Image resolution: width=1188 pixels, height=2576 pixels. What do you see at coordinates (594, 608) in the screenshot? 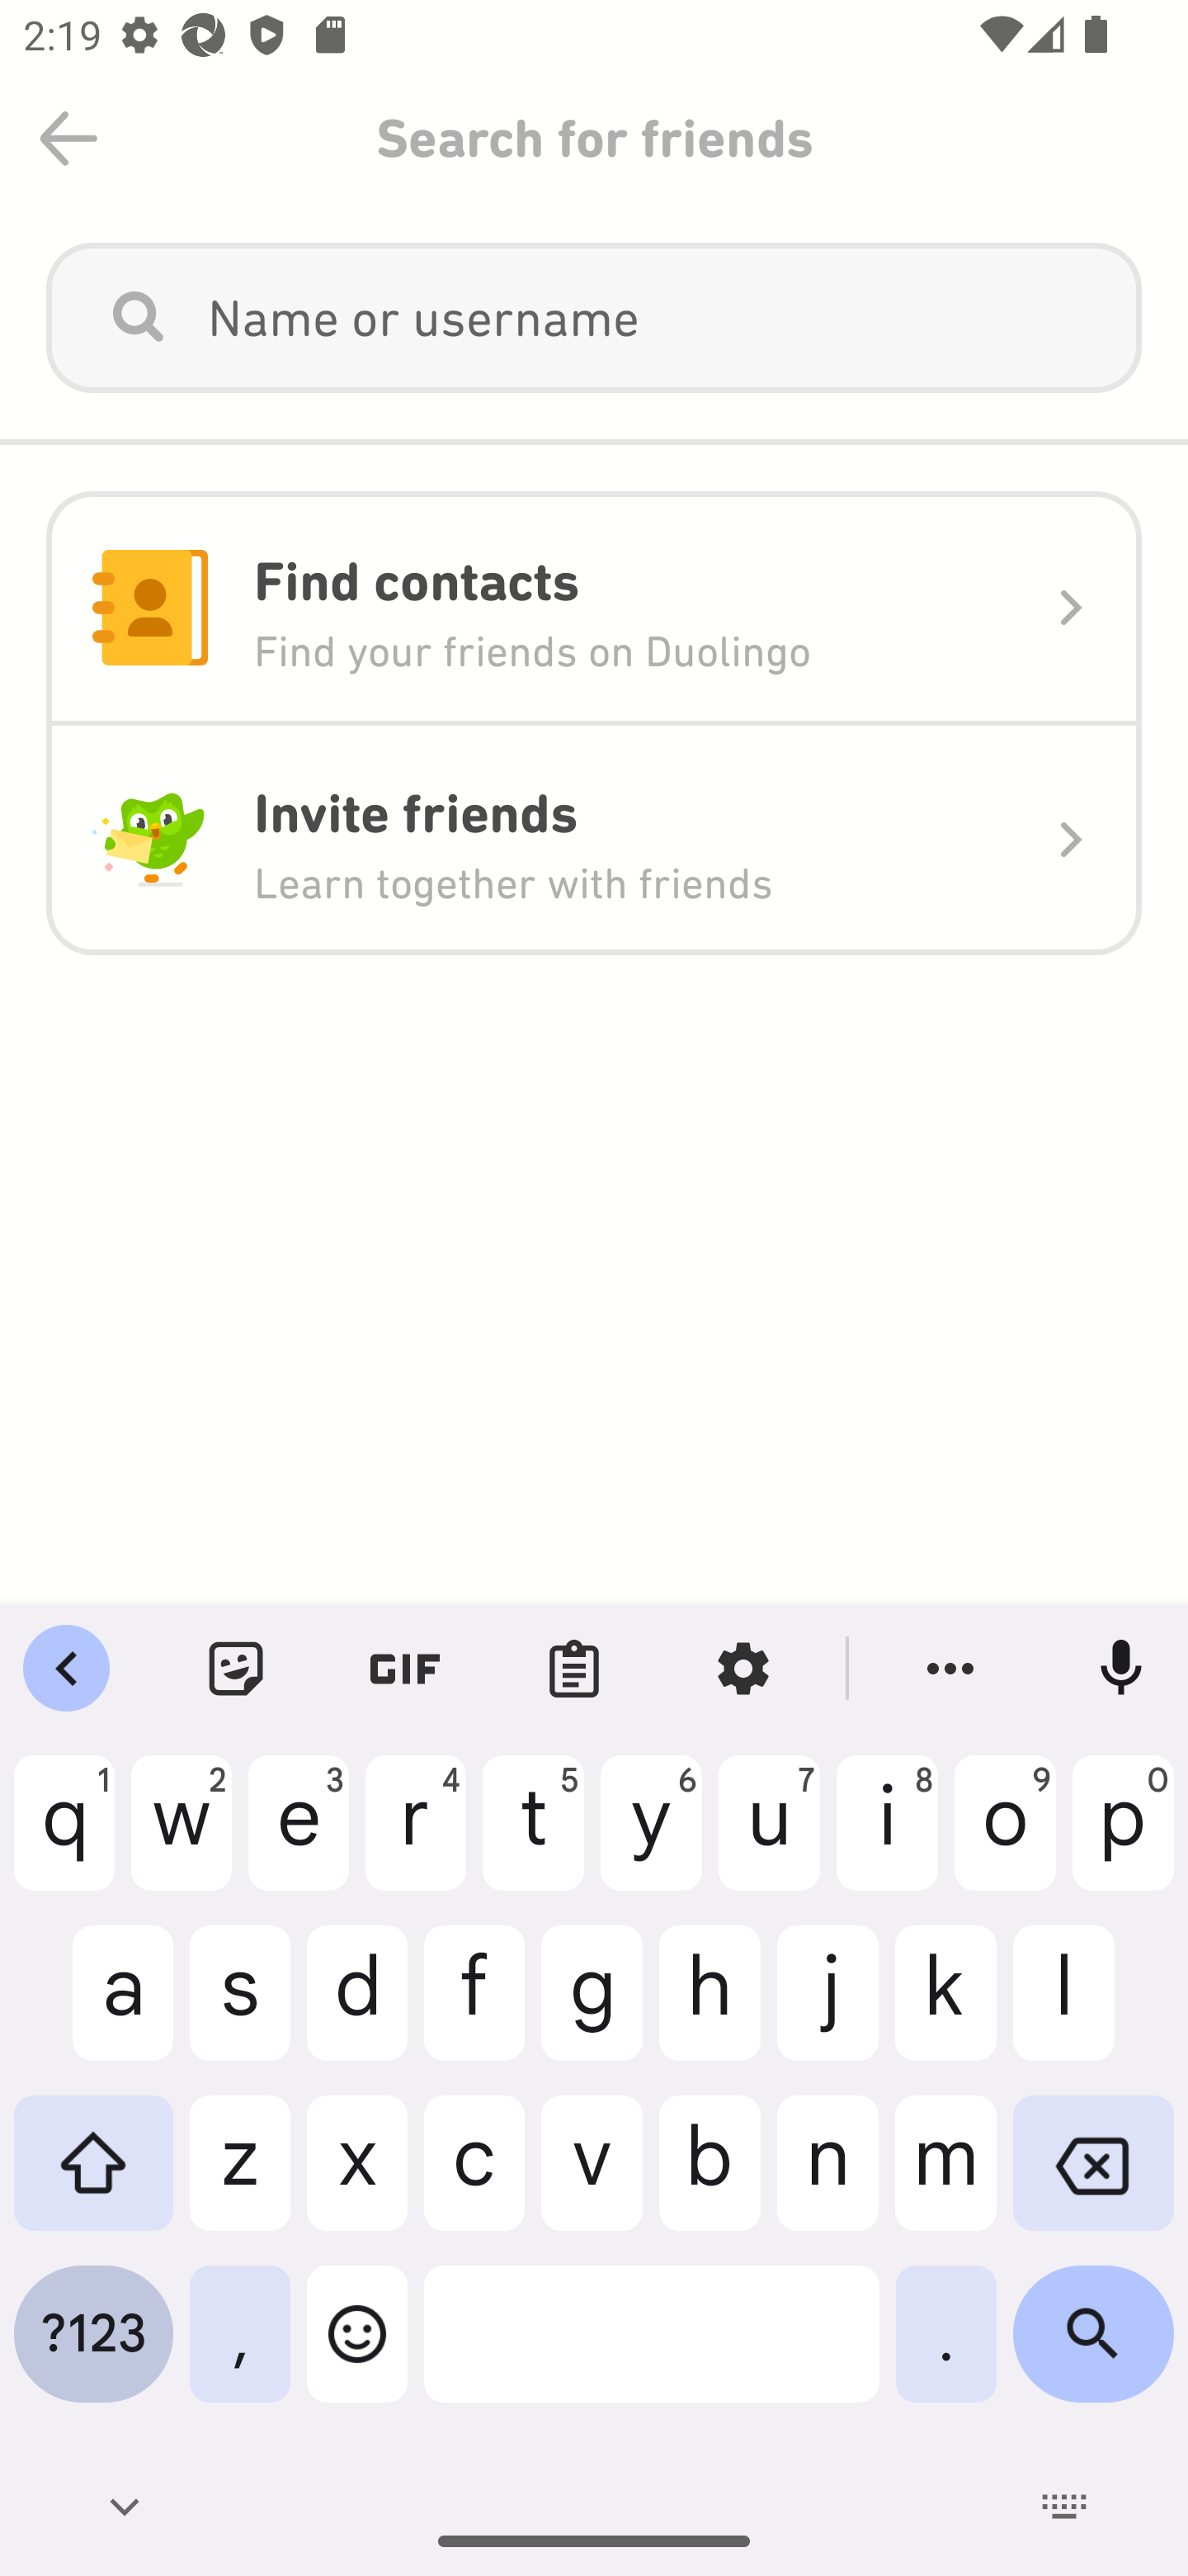
I see `Find contacts Find your friends on Duolingo` at bounding box center [594, 608].